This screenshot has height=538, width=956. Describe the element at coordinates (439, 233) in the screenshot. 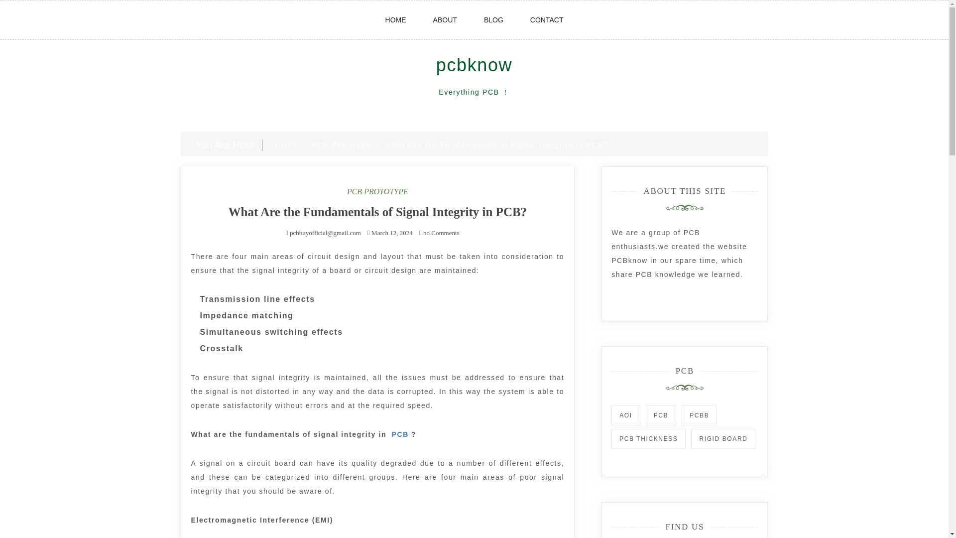

I see `no Comments` at that location.